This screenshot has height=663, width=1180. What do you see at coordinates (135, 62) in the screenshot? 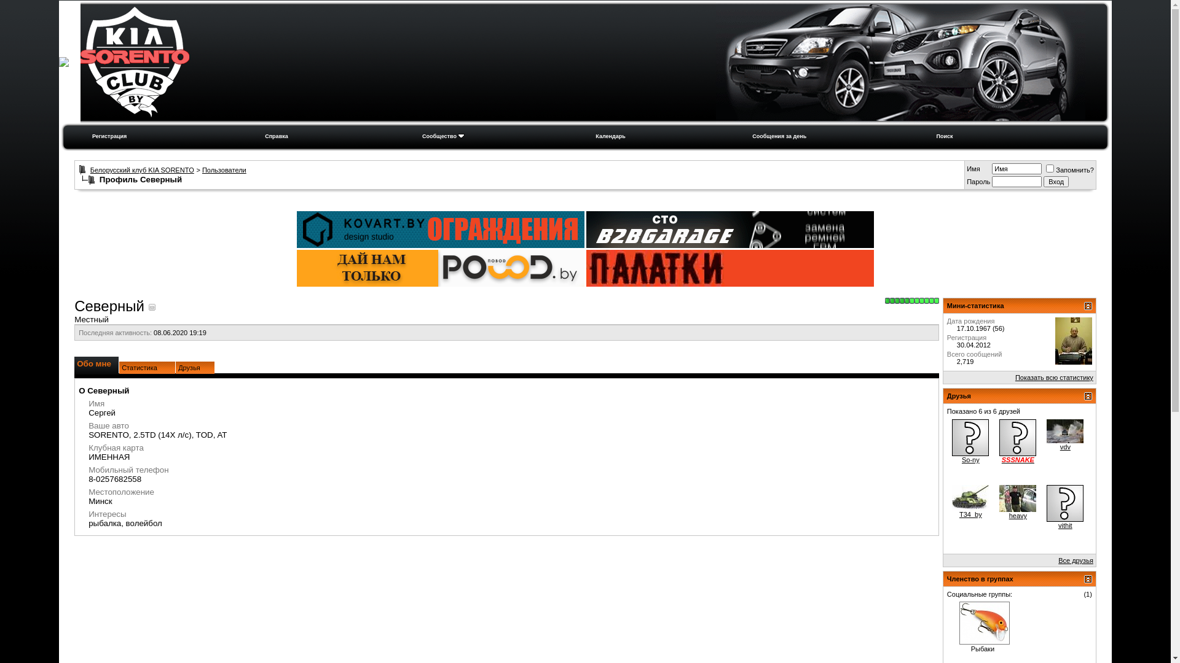
I see `KIA-SORENTO-CLUB.BY` at bounding box center [135, 62].